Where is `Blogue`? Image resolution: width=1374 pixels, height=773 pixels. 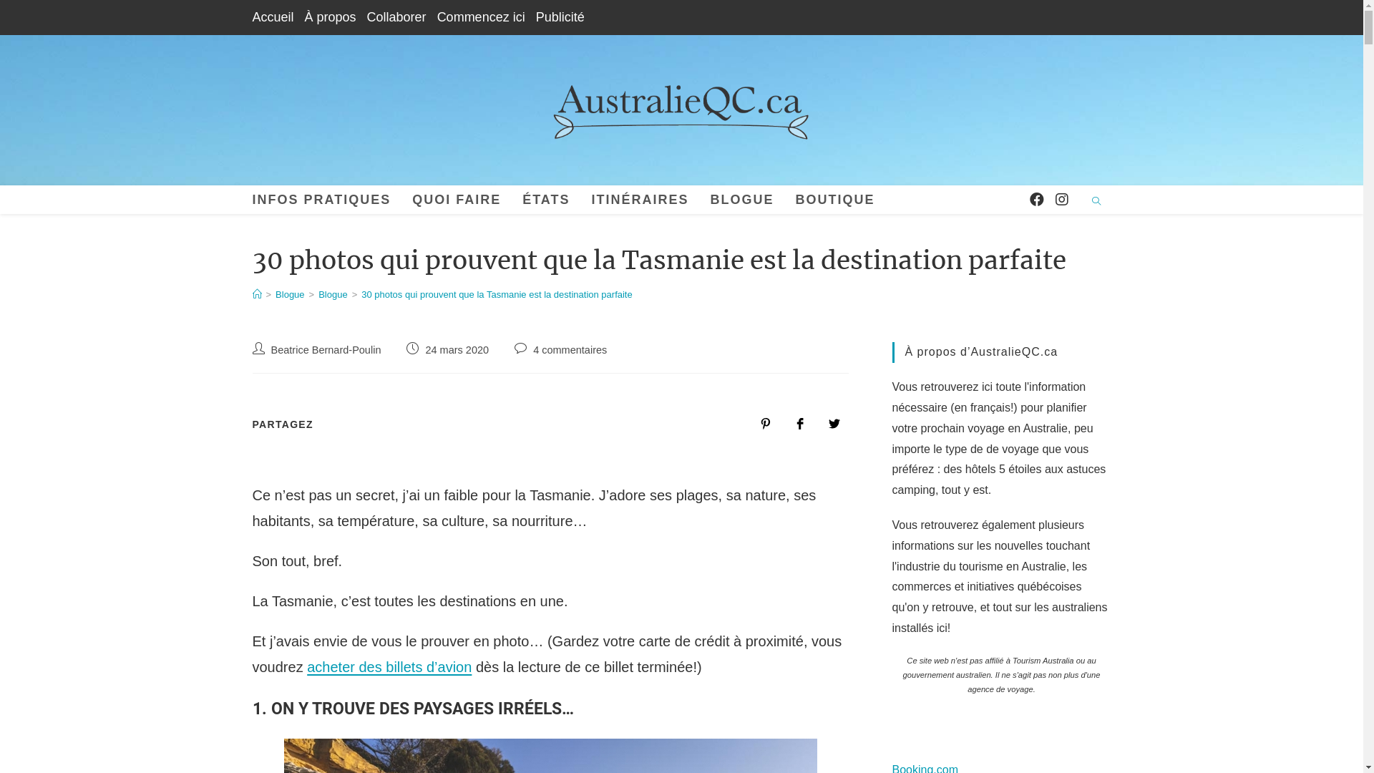
Blogue is located at coordinates (333, 295).